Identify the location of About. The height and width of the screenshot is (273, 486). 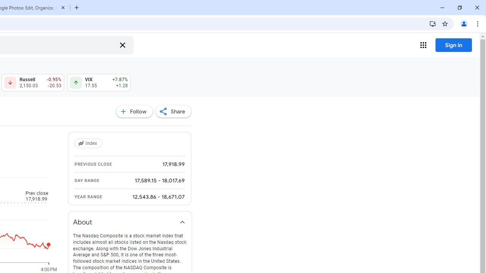
(130, 222).